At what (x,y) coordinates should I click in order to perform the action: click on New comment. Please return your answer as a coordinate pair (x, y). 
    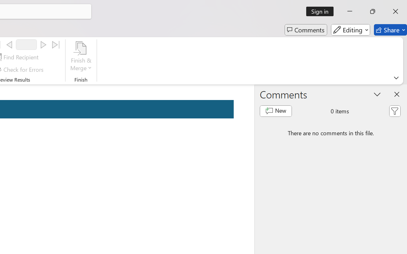
    Looking at the image, I should click on (275, 111).